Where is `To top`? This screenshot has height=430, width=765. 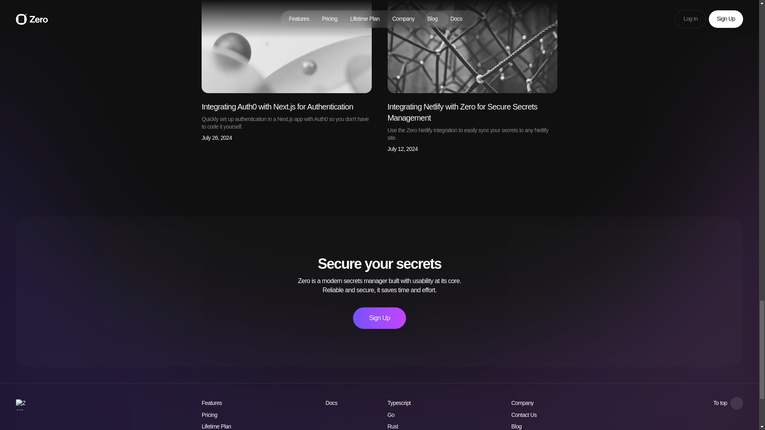 To top is located at coordinates (402, 403).